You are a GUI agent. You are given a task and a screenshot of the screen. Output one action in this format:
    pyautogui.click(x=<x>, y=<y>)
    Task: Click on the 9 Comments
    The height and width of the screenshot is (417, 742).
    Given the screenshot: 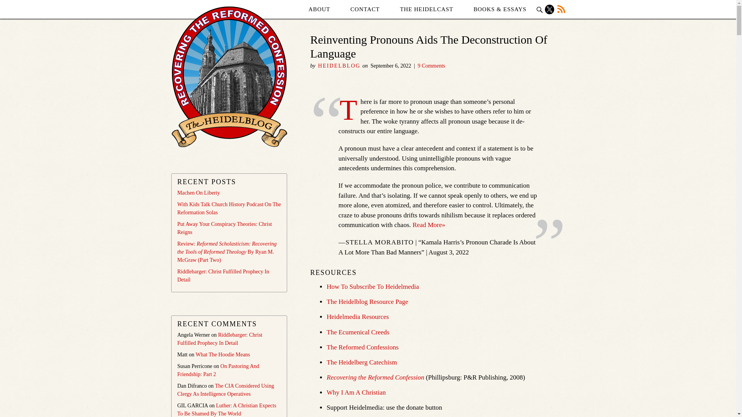 What is the action you would take?
    pyautogui.click(x=431, y=66)
    